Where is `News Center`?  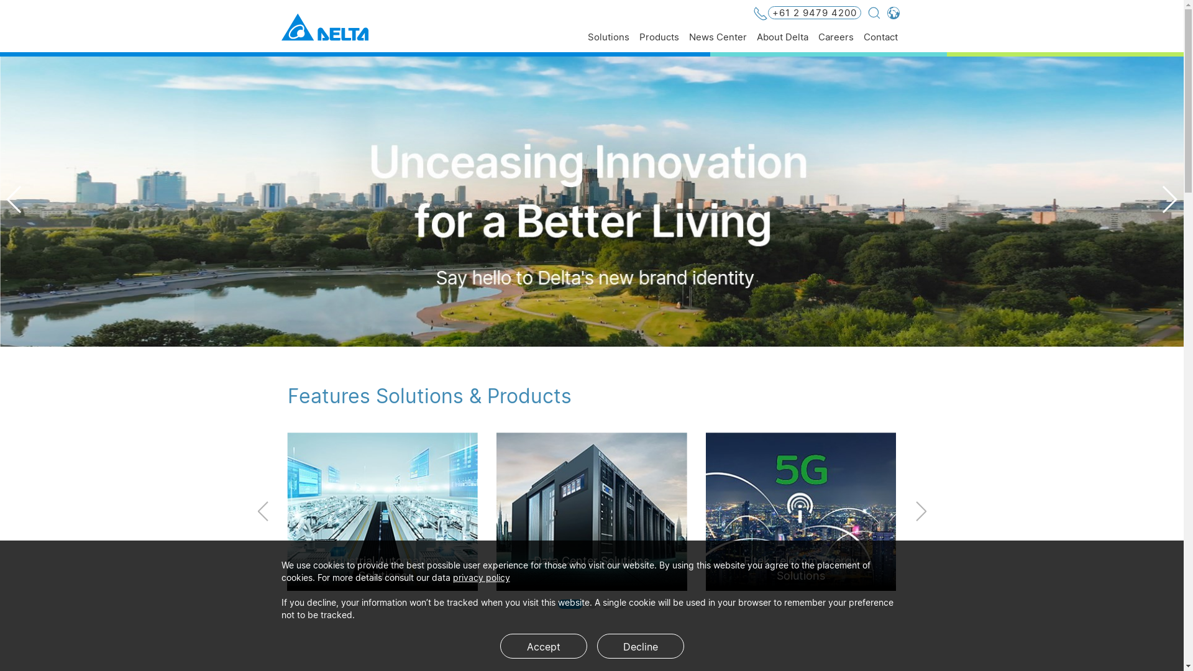 News Center is located at coordinates (717, 42).